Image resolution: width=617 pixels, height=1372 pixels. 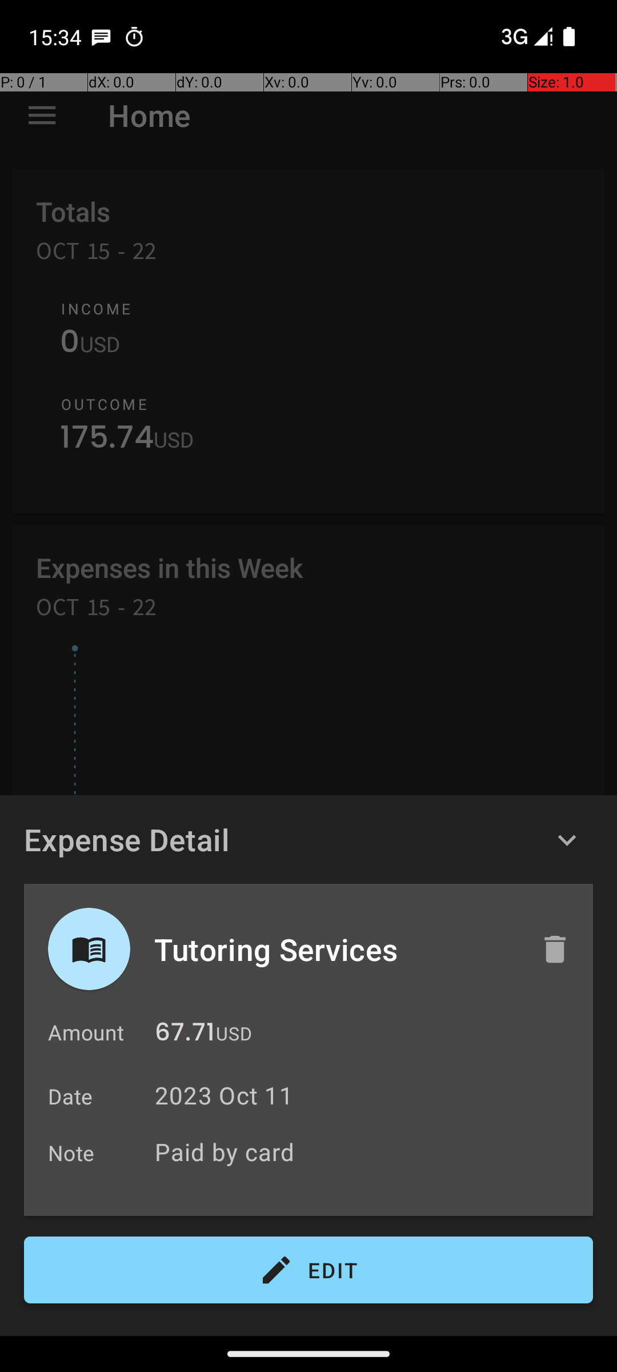 I want to click on 67.71, so click(x=185, y=1035).